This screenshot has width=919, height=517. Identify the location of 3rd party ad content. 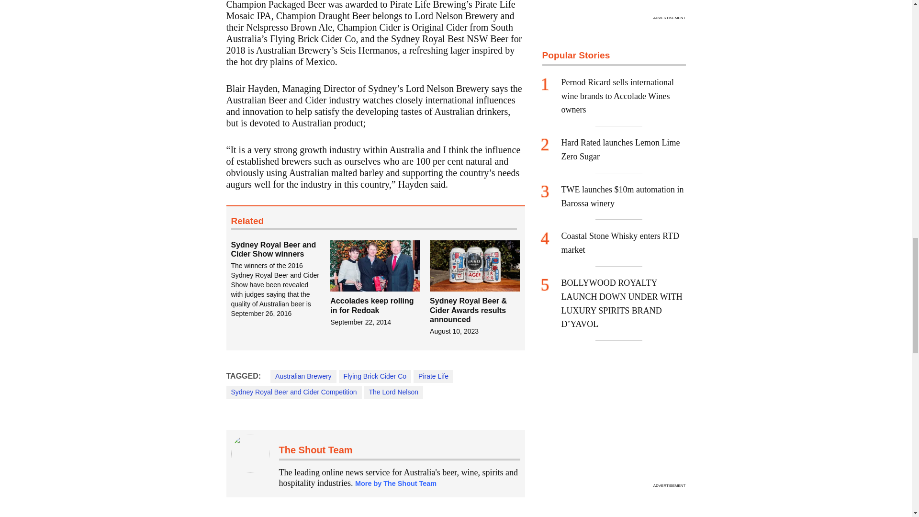
(614, 6).